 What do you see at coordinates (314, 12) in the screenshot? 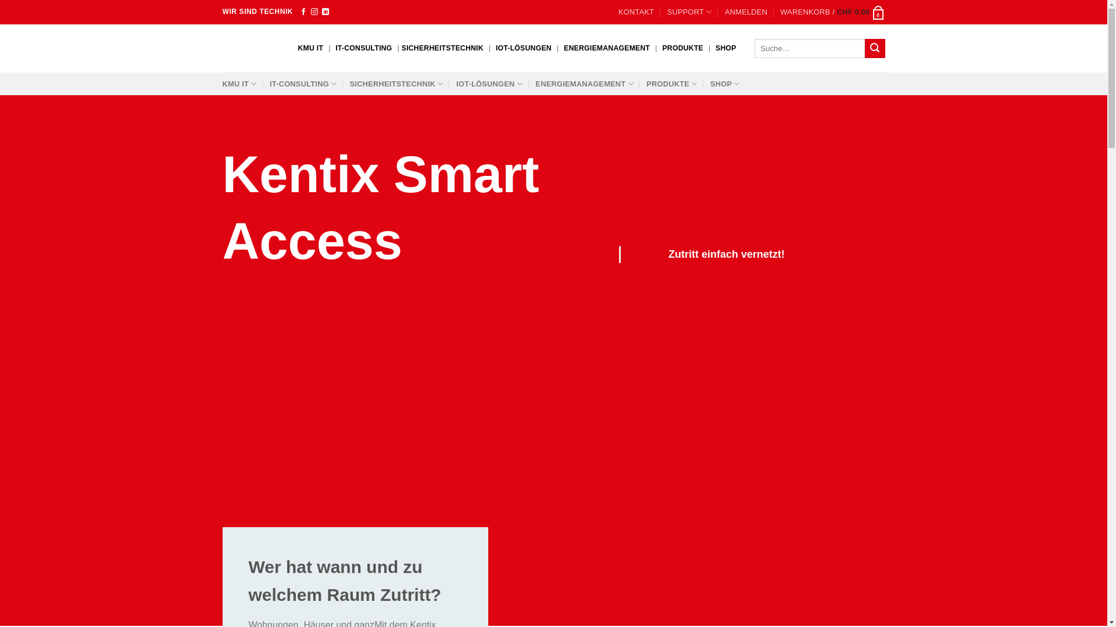
I see `Auf Instagram folgen` at bounding box center [314, 12].